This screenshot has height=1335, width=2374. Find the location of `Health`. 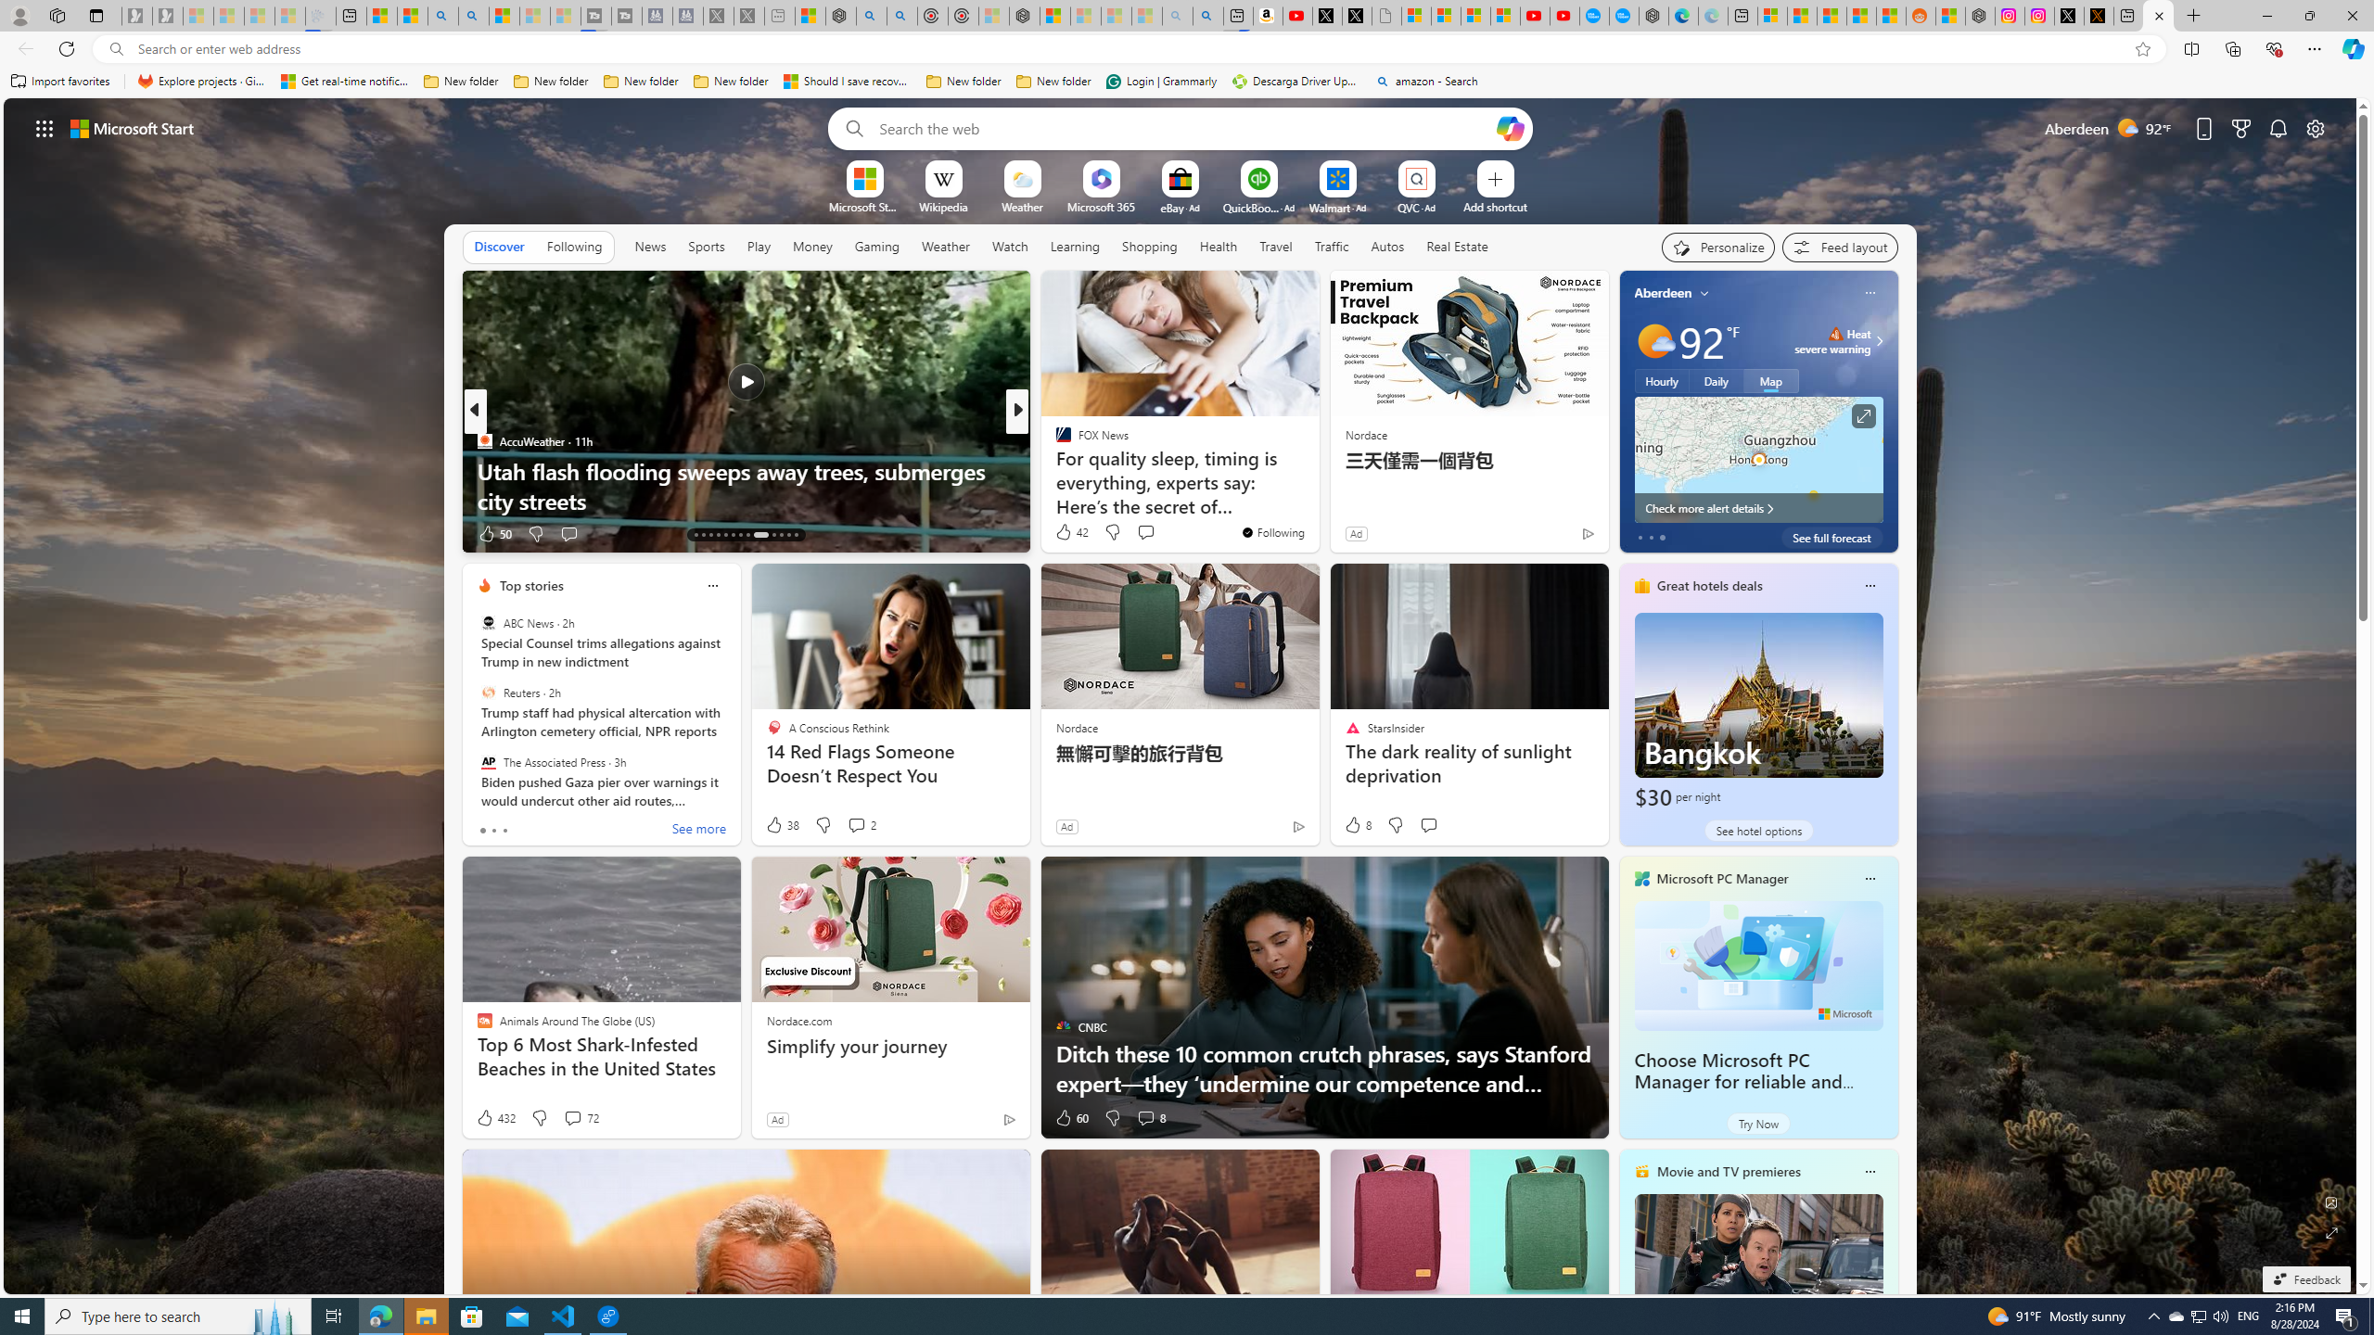

Health is located at coordinates (1218, 247).